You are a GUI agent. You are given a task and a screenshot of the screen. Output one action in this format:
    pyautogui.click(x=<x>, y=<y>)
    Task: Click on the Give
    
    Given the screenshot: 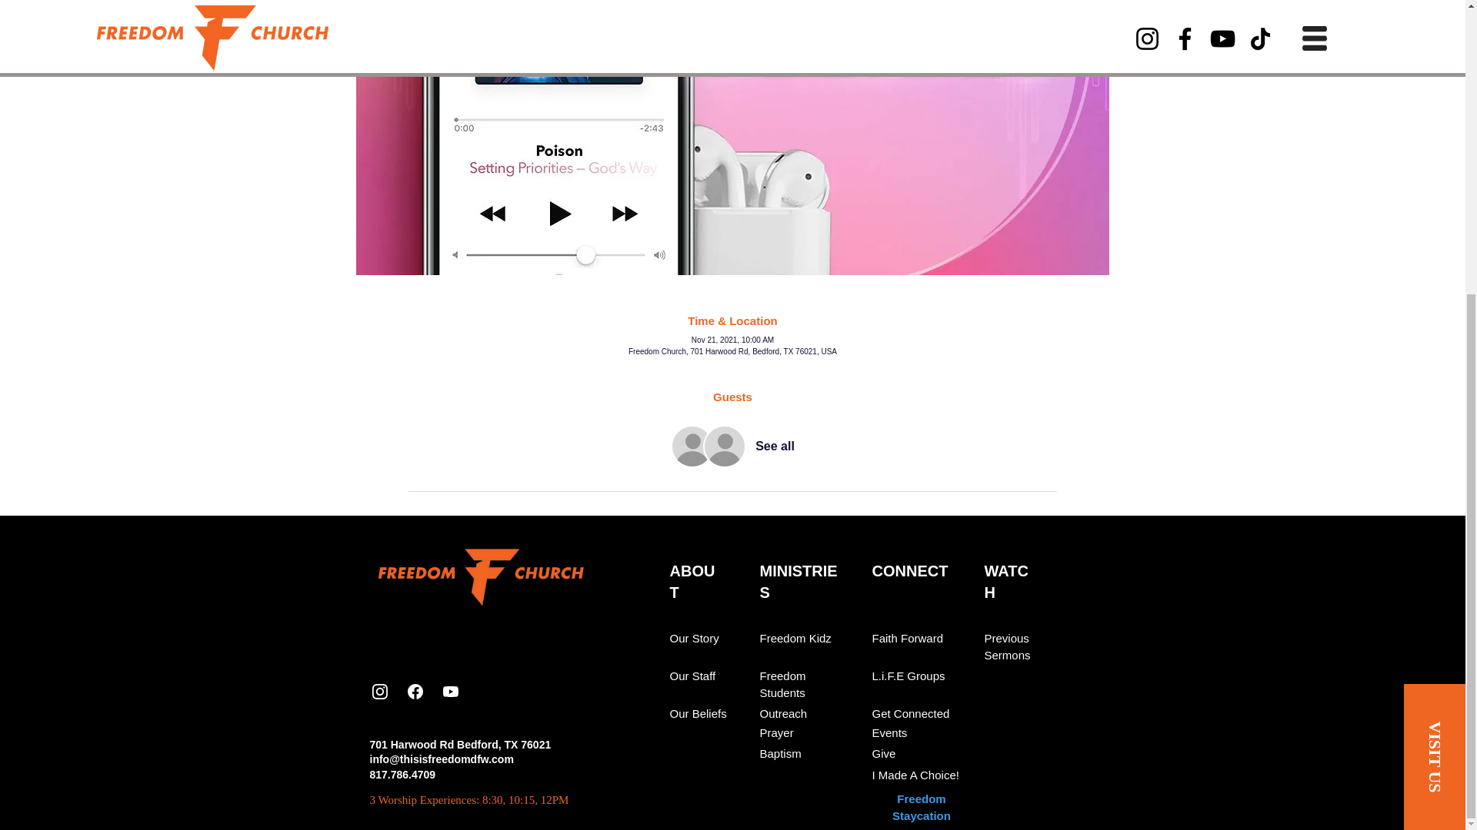 What is the action you would take?
    pyautogui.click(x=885, y=754)
    